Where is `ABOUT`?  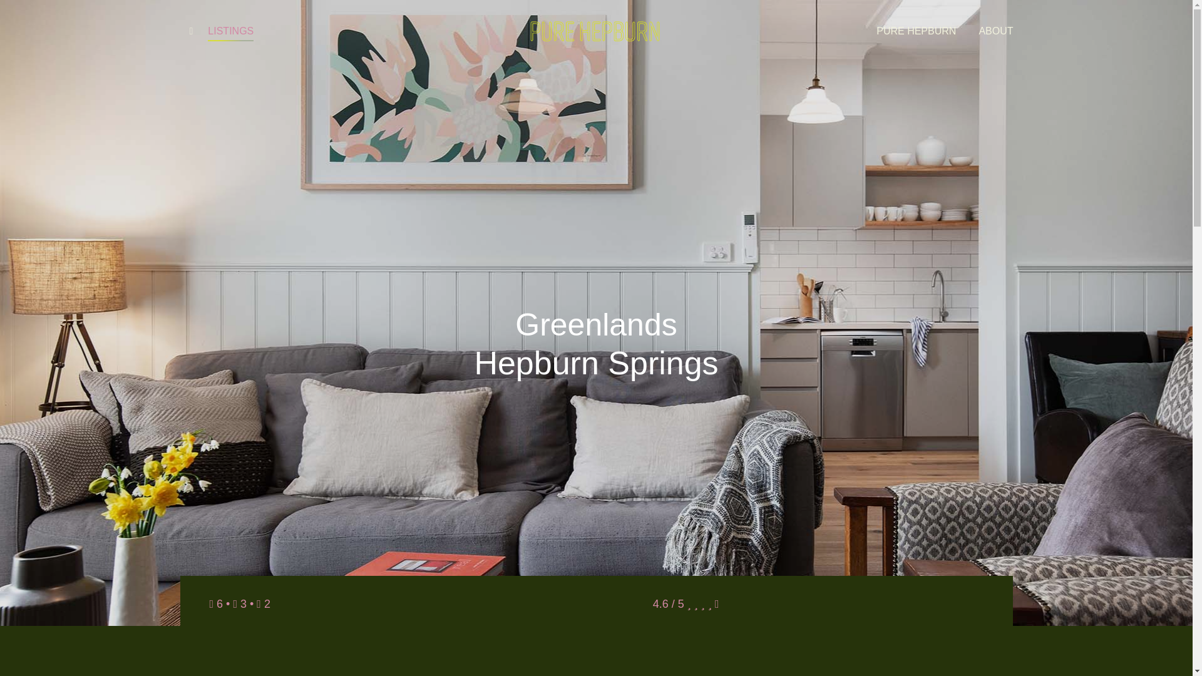 ABOUT is located at coordinates (995, 31).